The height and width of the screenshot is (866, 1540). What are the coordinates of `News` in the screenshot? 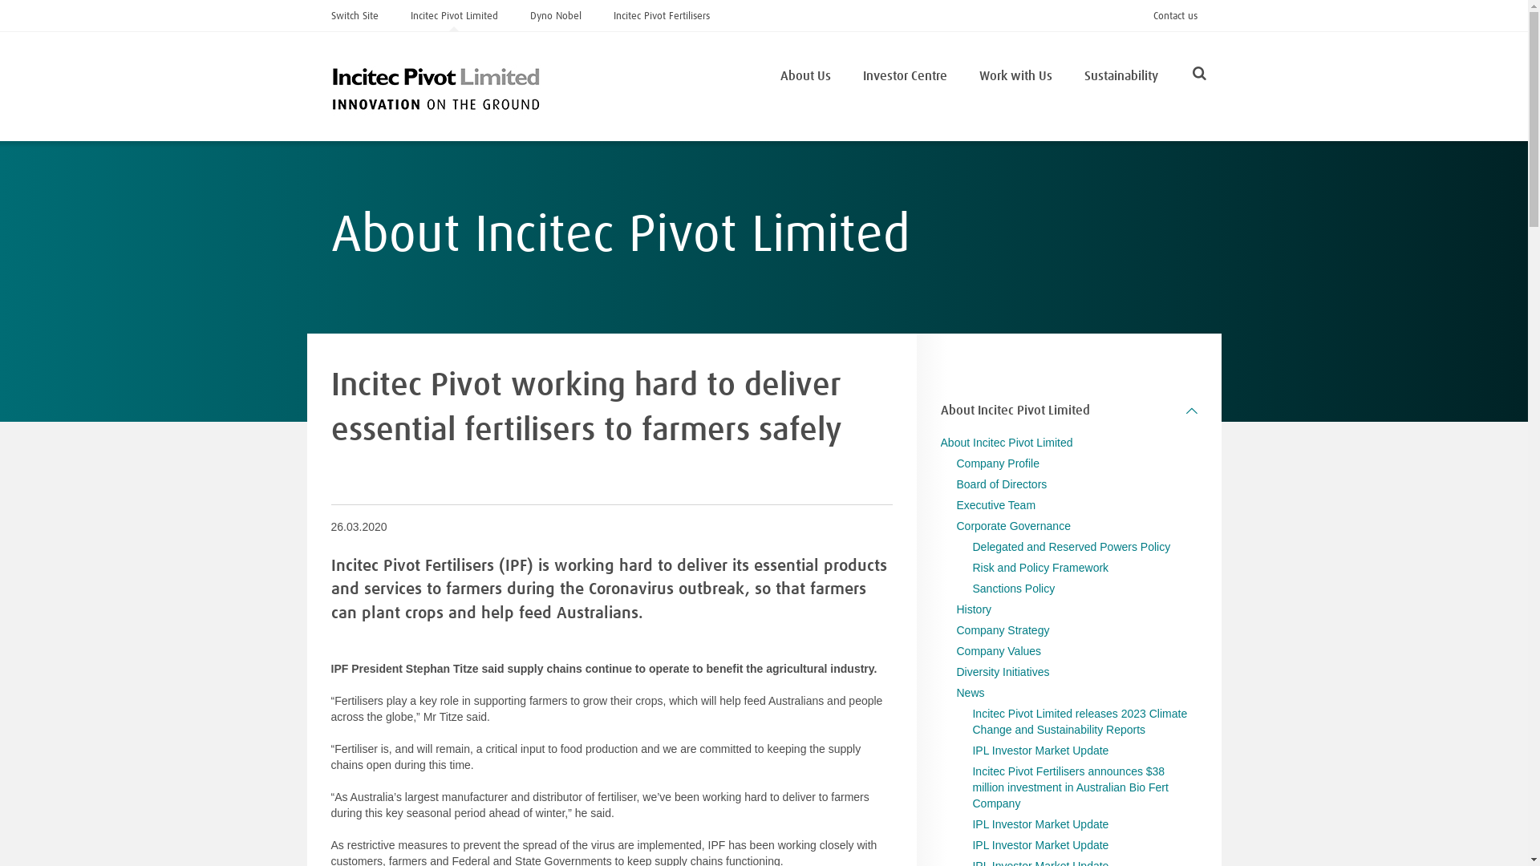 It's located at (971, 693).